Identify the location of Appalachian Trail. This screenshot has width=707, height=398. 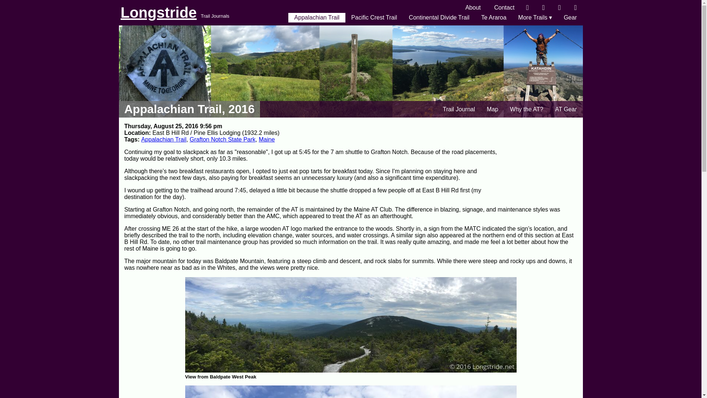
(163, 139).